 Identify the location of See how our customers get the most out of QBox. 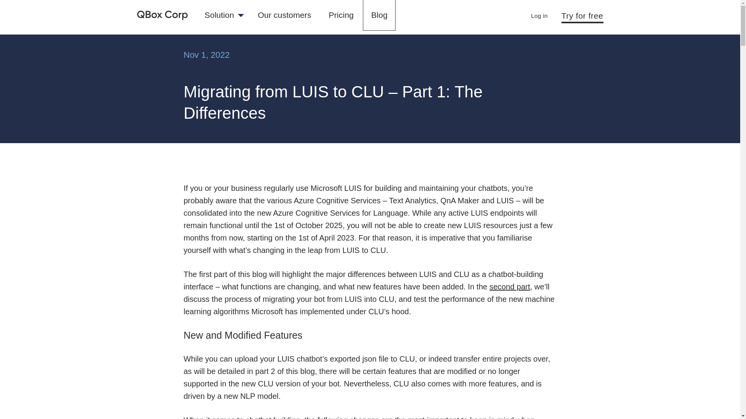
(284, 15).